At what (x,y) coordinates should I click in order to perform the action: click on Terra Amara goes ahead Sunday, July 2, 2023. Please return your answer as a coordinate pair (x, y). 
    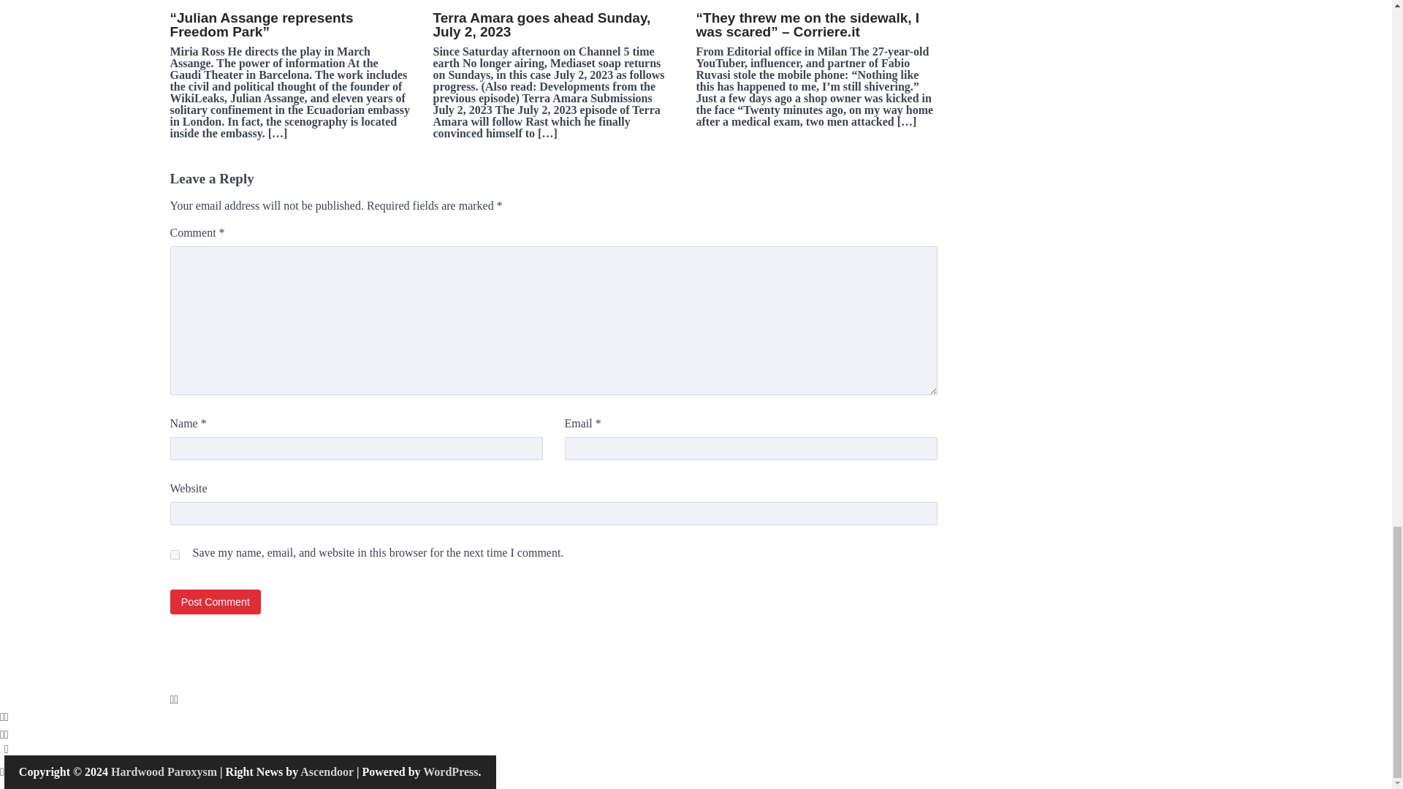
    Looking at the image, I should click on (552, 25).